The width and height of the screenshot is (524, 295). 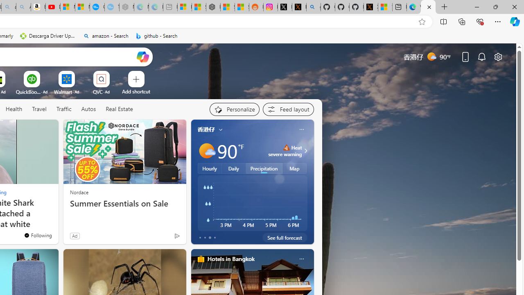 What do you see at coordinates (299, 7) in the screenshot?
I see `help.x.com | 524: A timeout occurred` at bounding box center [299, 7].